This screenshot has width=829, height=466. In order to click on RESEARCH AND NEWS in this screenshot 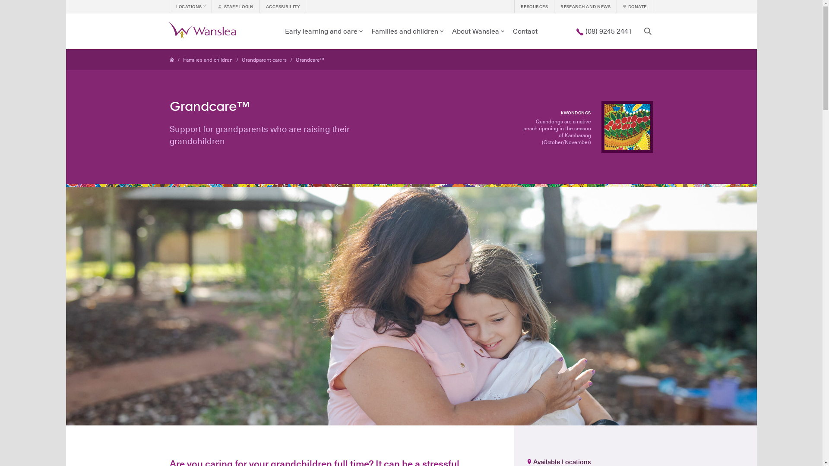, I will do `click(585, 6)`.